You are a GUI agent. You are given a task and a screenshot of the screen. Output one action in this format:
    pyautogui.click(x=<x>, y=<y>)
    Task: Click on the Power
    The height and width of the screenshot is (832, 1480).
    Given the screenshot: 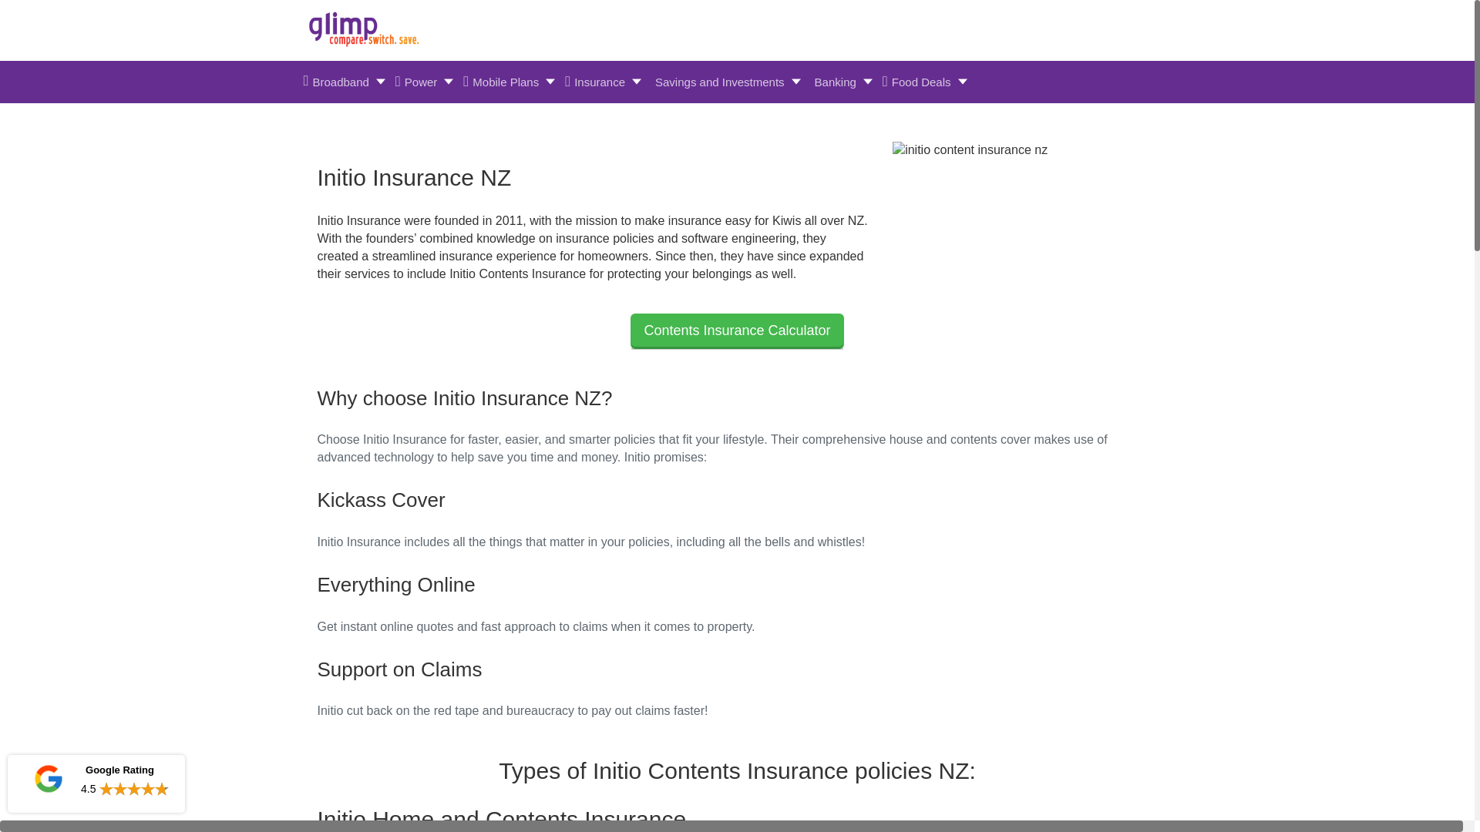 What is the action you would take?
    pyautogui.click(x=424, y=82)
    